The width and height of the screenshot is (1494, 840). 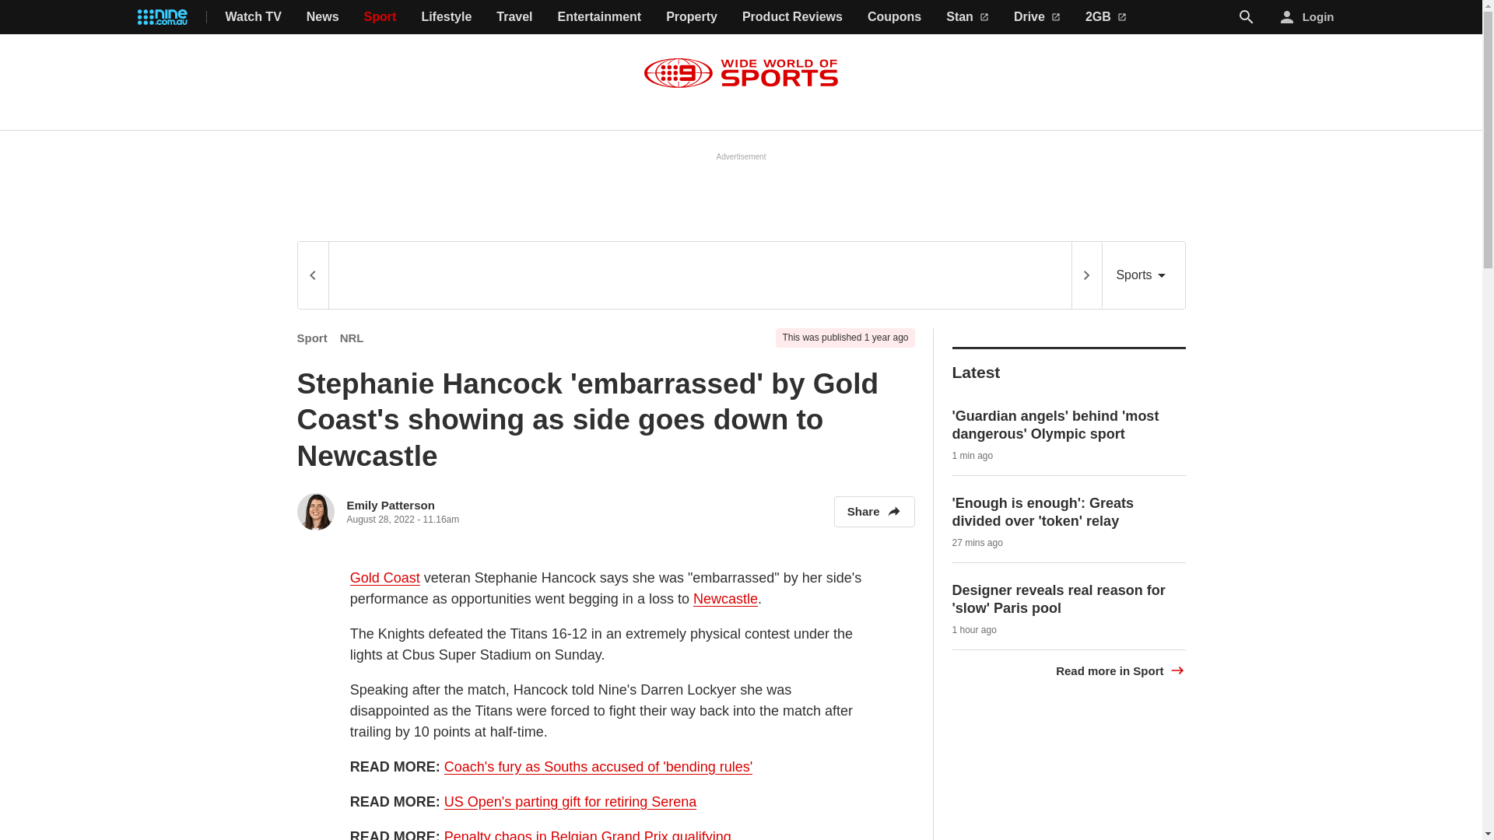 What do you see at coordinates (967, 17) in the screenshot?
I see `Stan` at bounding box center [967, 17].